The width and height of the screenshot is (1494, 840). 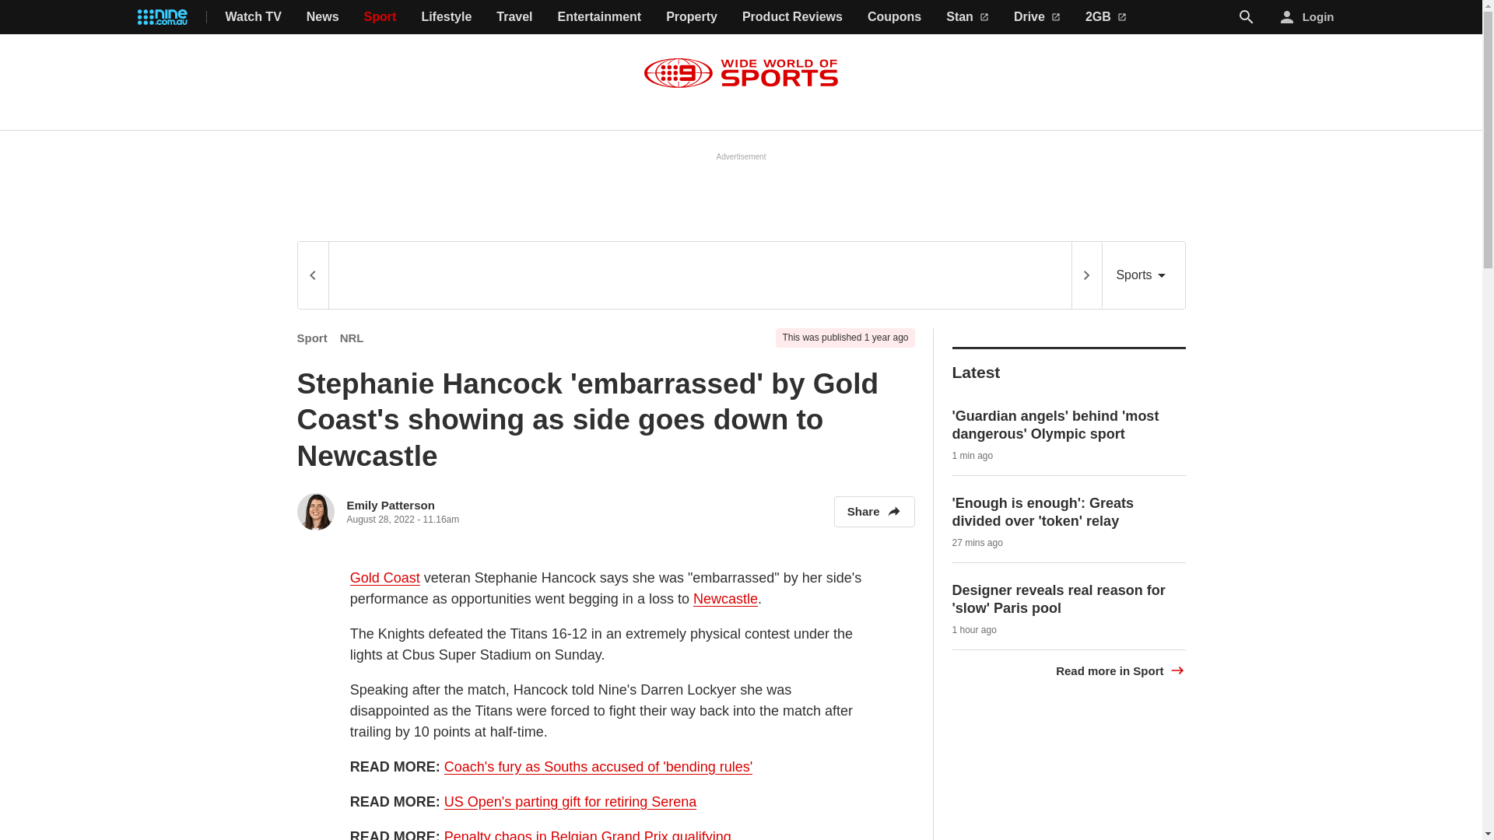 What do you see at coordinates (967, 17) in the screenshot?
I see `Stan` at bounding box center [967, 17].